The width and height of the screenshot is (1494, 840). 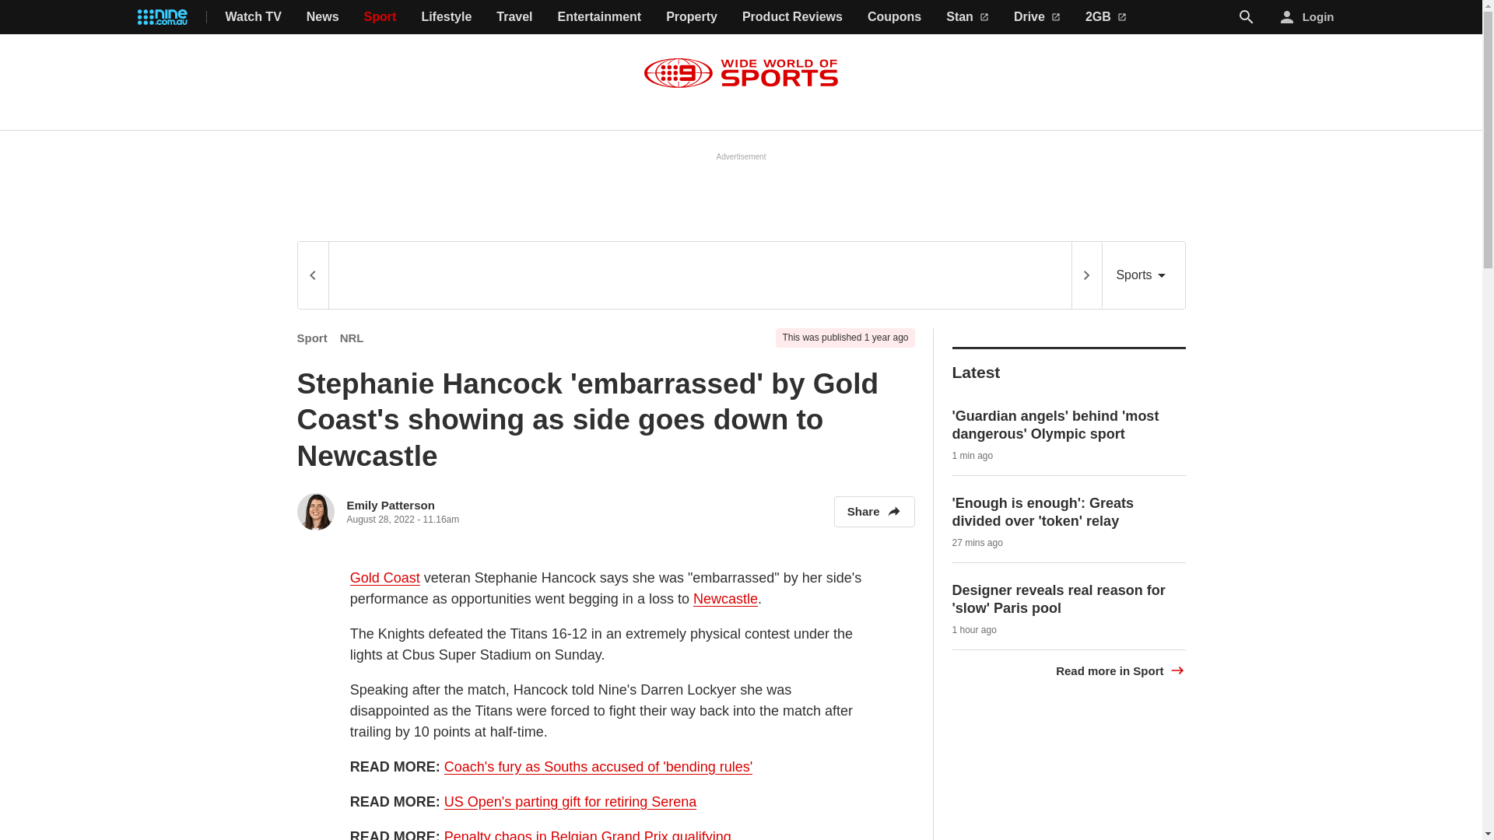 What do you see at coordinates (967, 17) in the screenshot?
I see `Stan` at bounding box center [967, 17].